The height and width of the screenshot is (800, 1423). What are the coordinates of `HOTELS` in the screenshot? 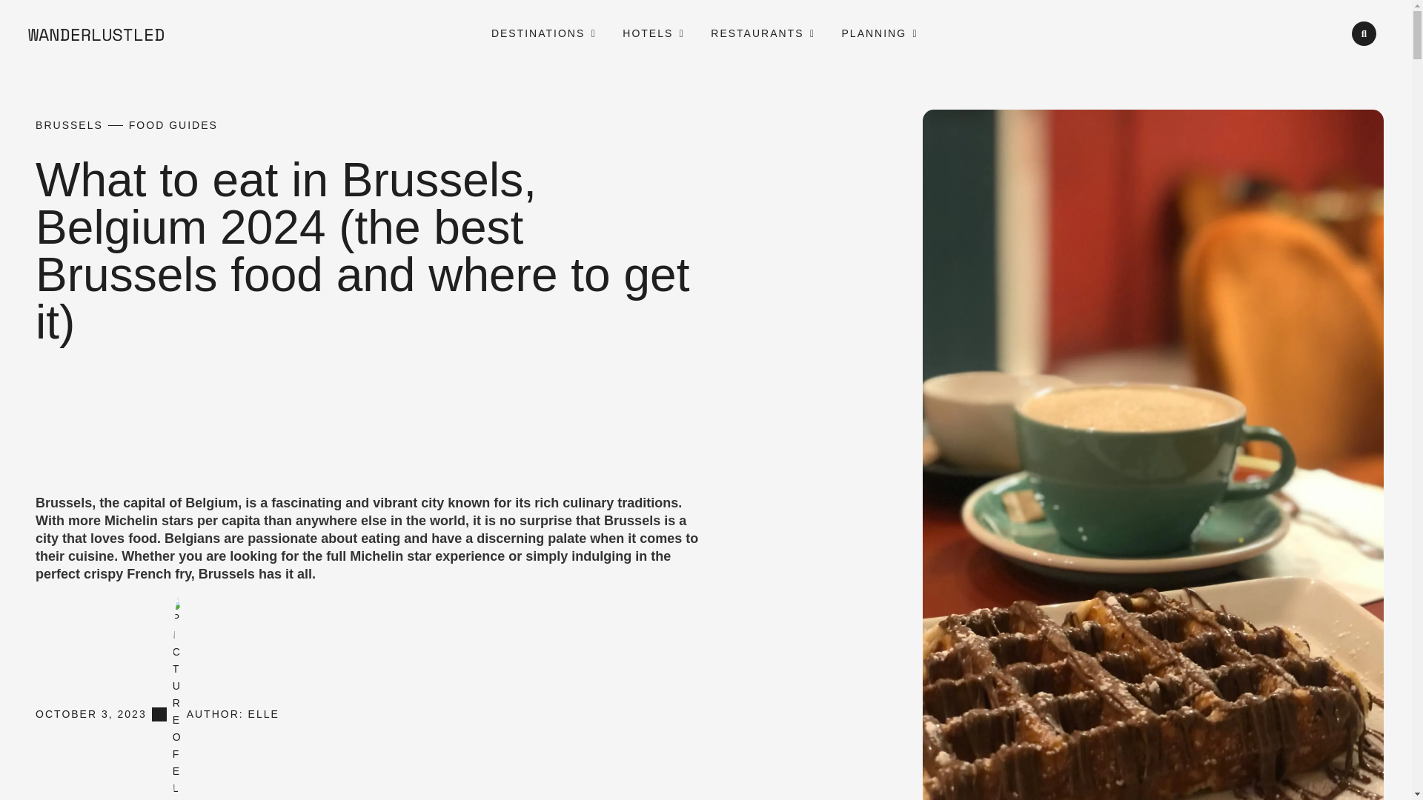 It's located at (648, 33).